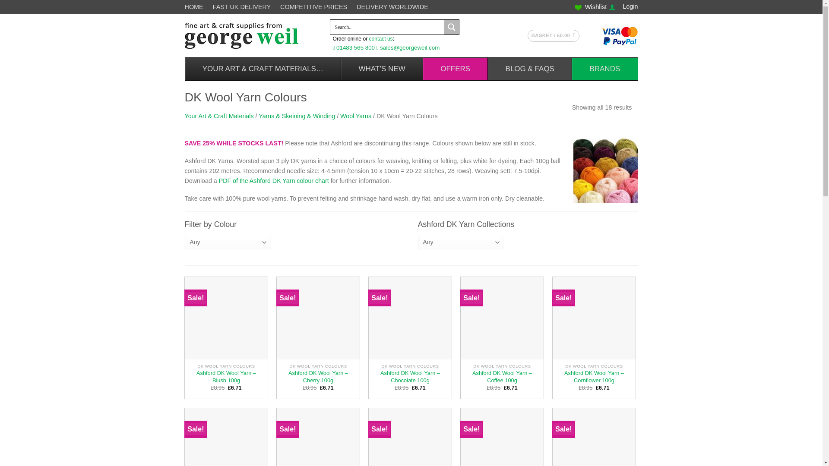 The width and height of the screenshot is (829, 466). Describe the element at coordinates (630, 6) in the screenshot. I see `Login` at that location.